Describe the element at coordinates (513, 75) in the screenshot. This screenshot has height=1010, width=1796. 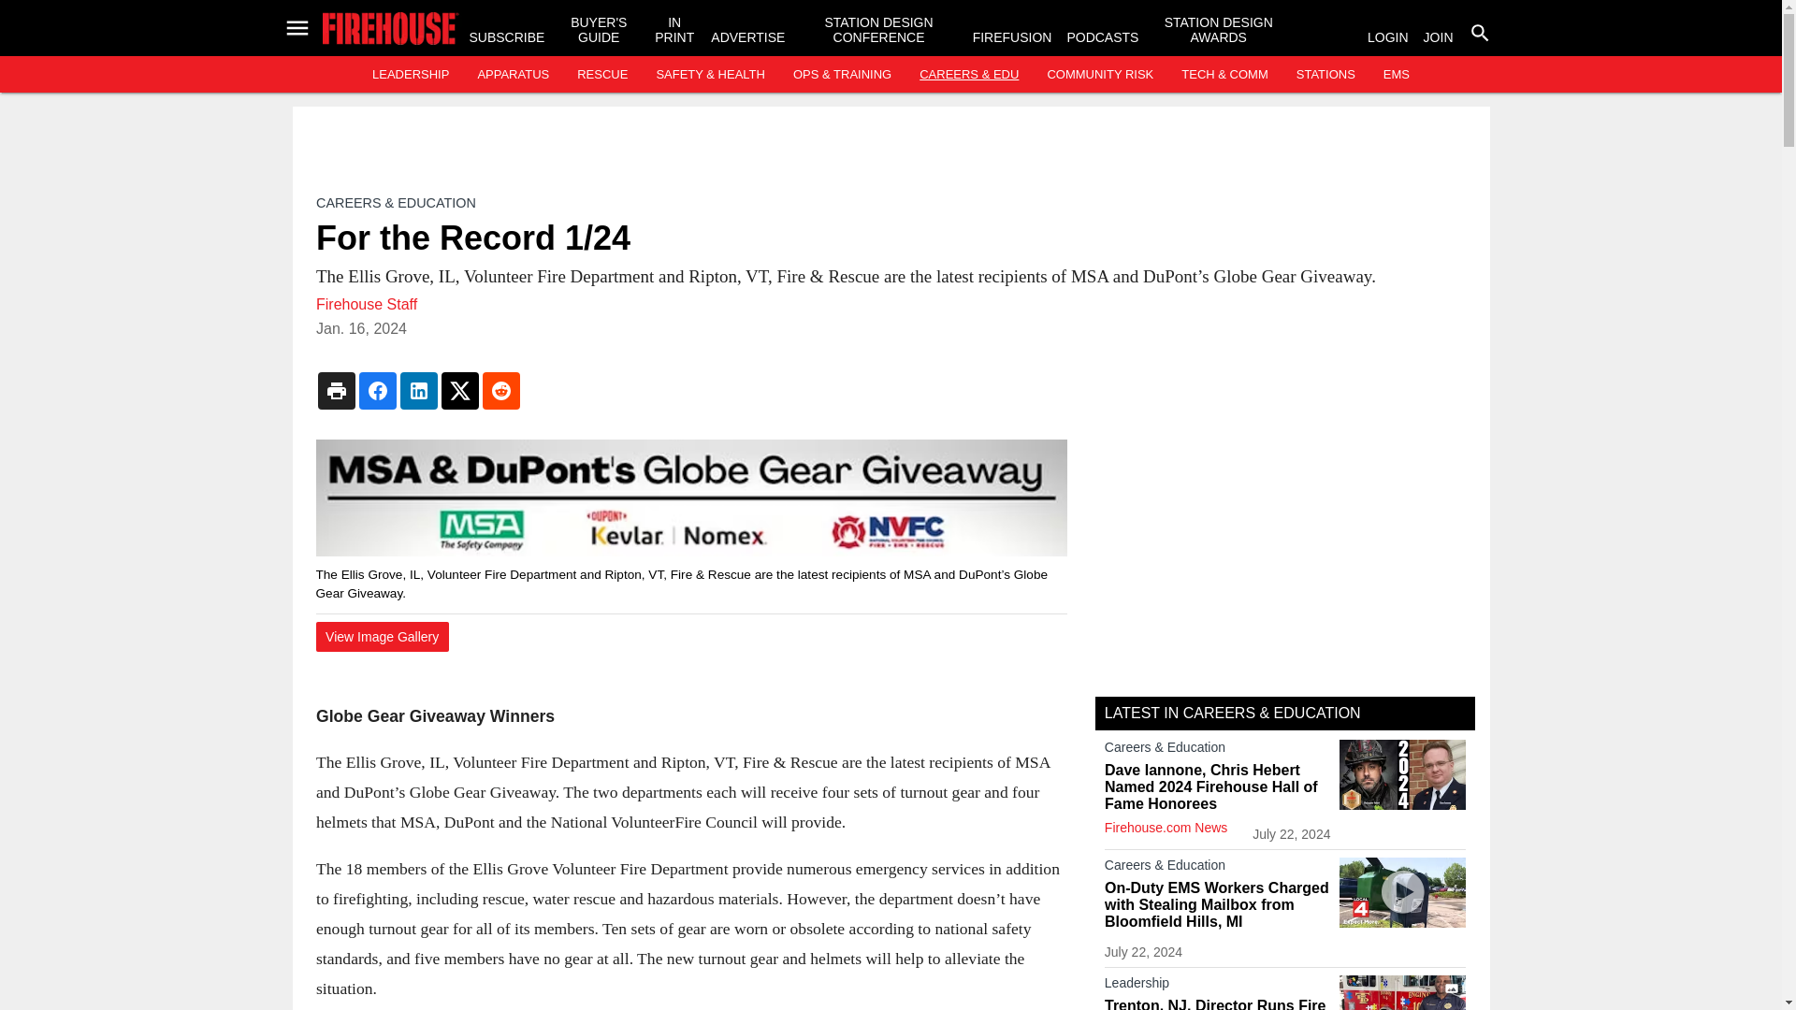
I see `APPARATUS` at that location.